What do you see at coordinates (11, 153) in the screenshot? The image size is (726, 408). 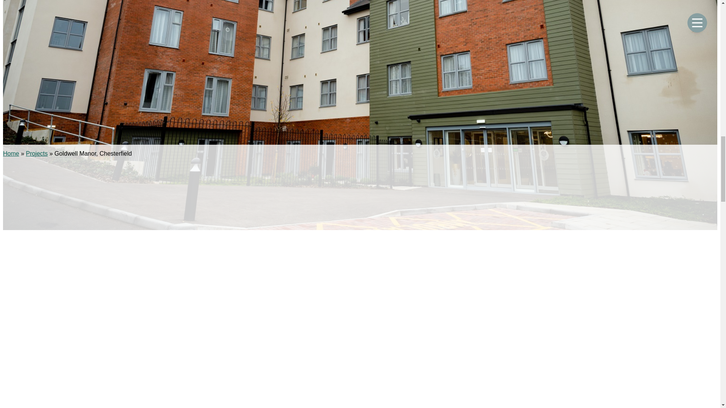 I see `Home` at bounding box center [11, 153].